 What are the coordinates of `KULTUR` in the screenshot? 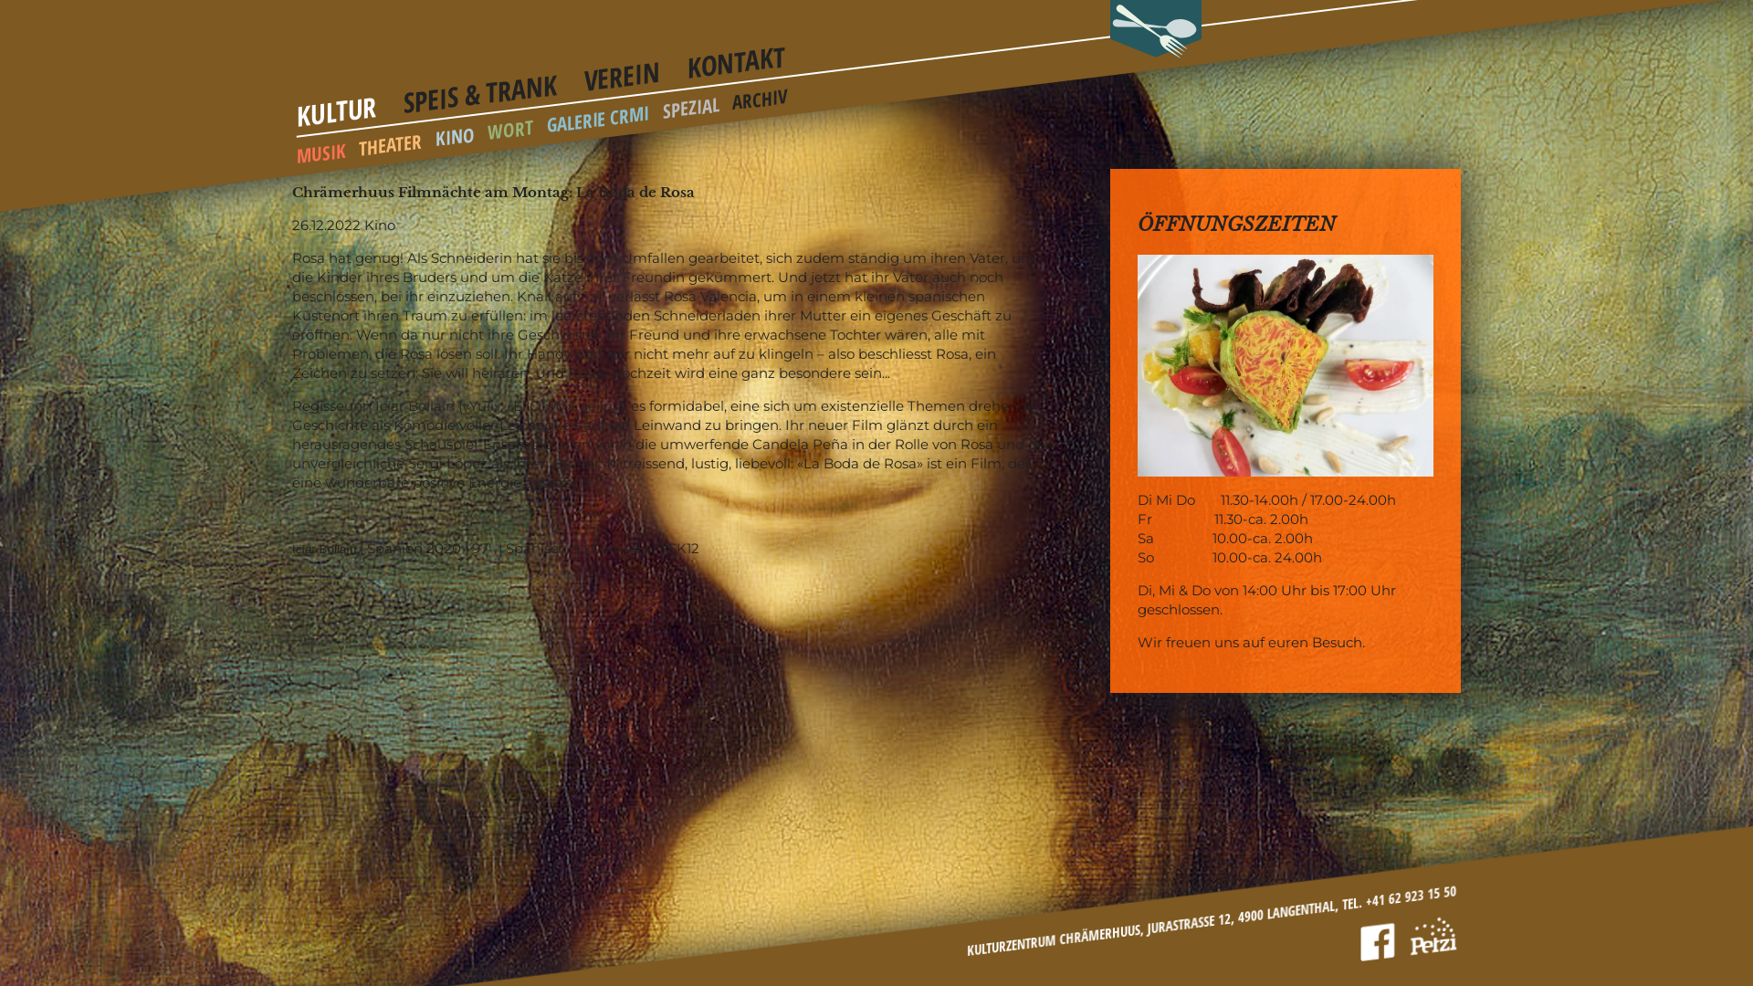 It's located at (337, 106).